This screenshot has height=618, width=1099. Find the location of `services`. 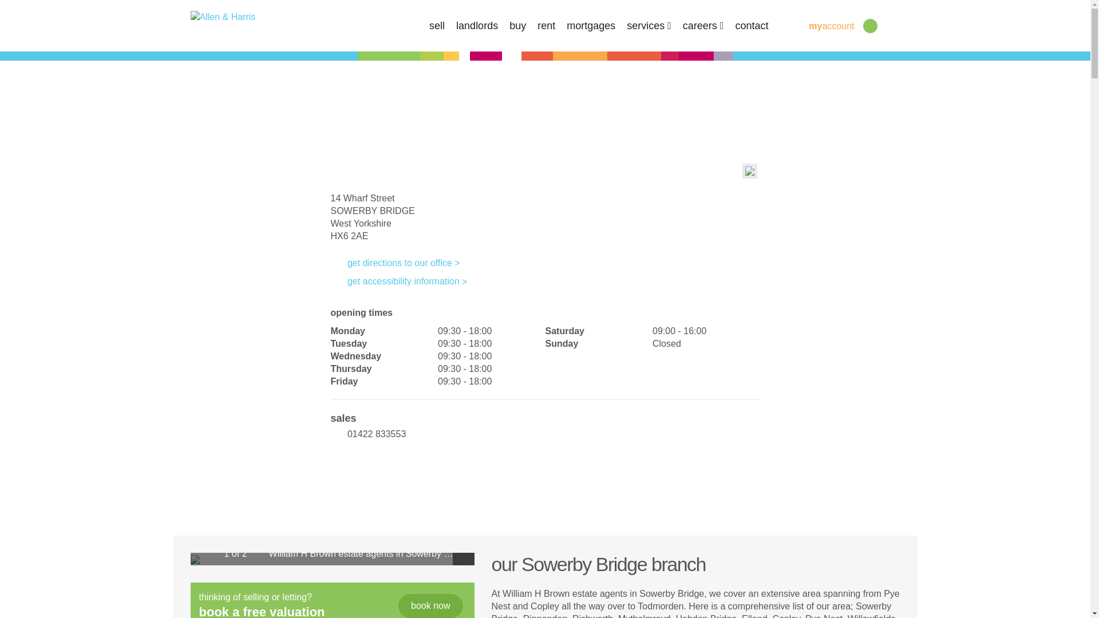

services is located at coordinates (649, 25).